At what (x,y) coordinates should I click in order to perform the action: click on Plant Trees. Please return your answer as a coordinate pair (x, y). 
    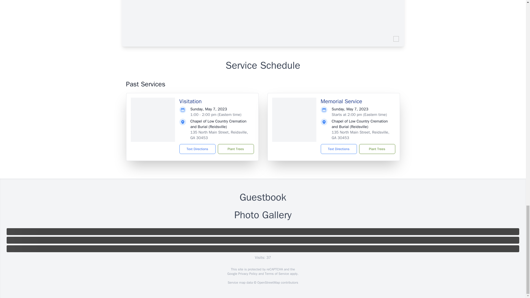
    Looking at the image, I should click on (377, 149).